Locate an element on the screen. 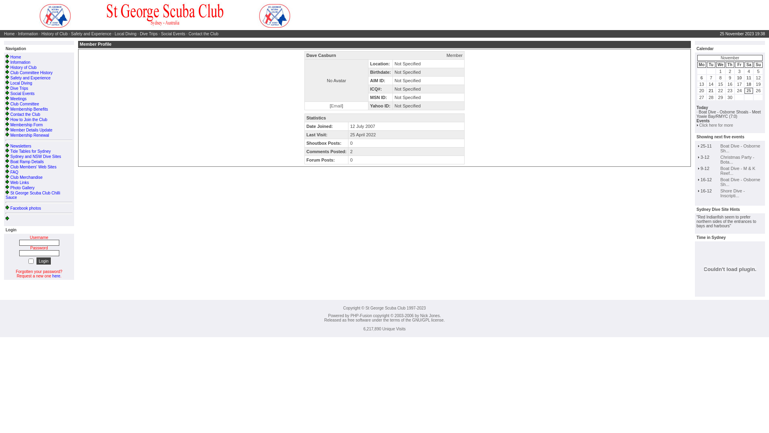 The image size is (769, 433). Boat Dive - Osborne Sh... is located at coordinates (741, 148).